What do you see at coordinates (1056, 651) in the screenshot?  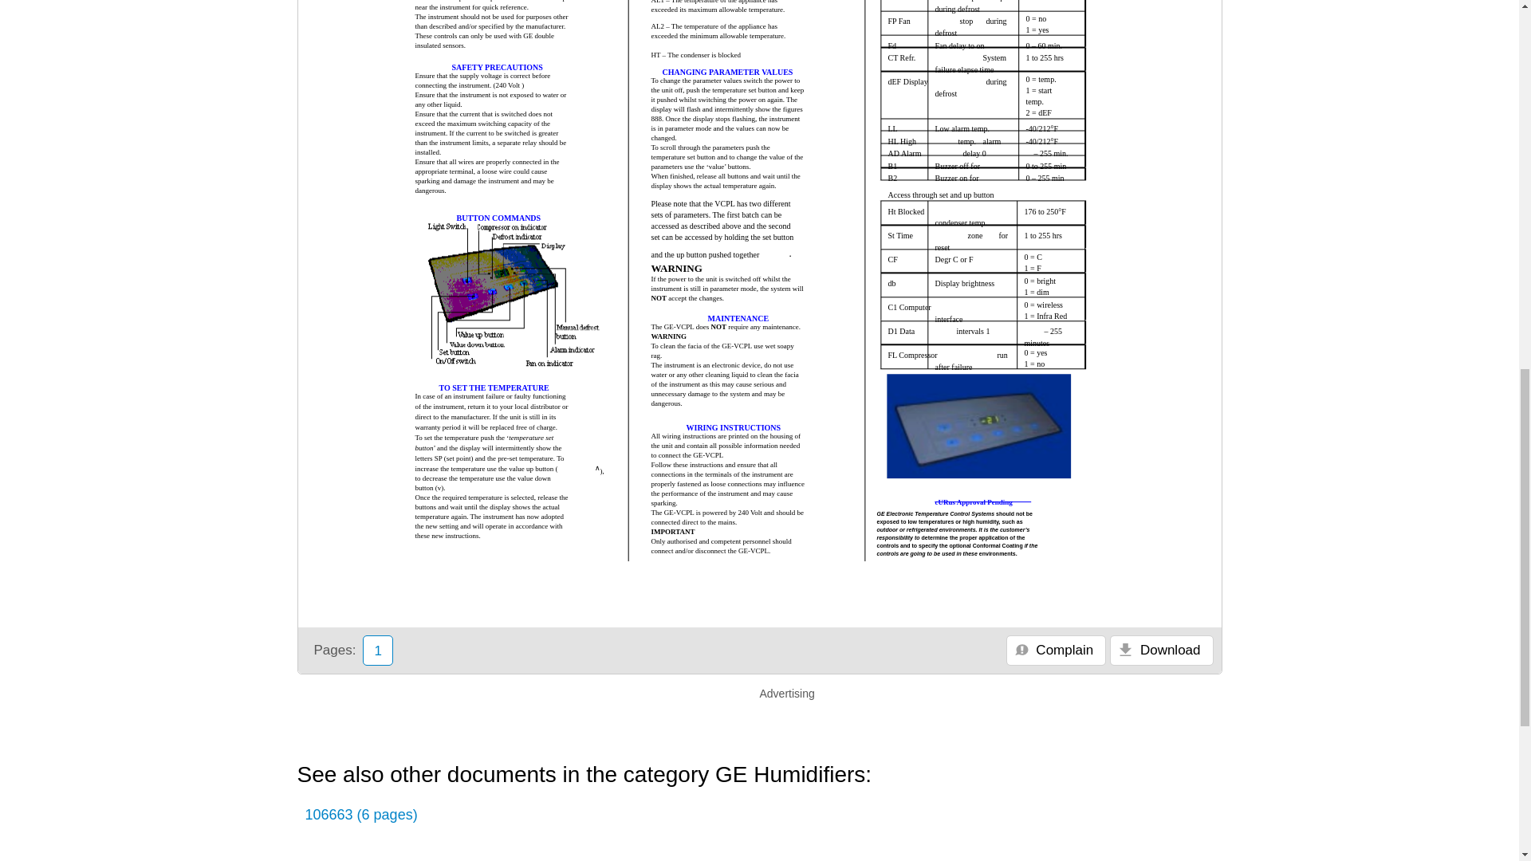 I see `Complain` at bounding box center [1056, 651].